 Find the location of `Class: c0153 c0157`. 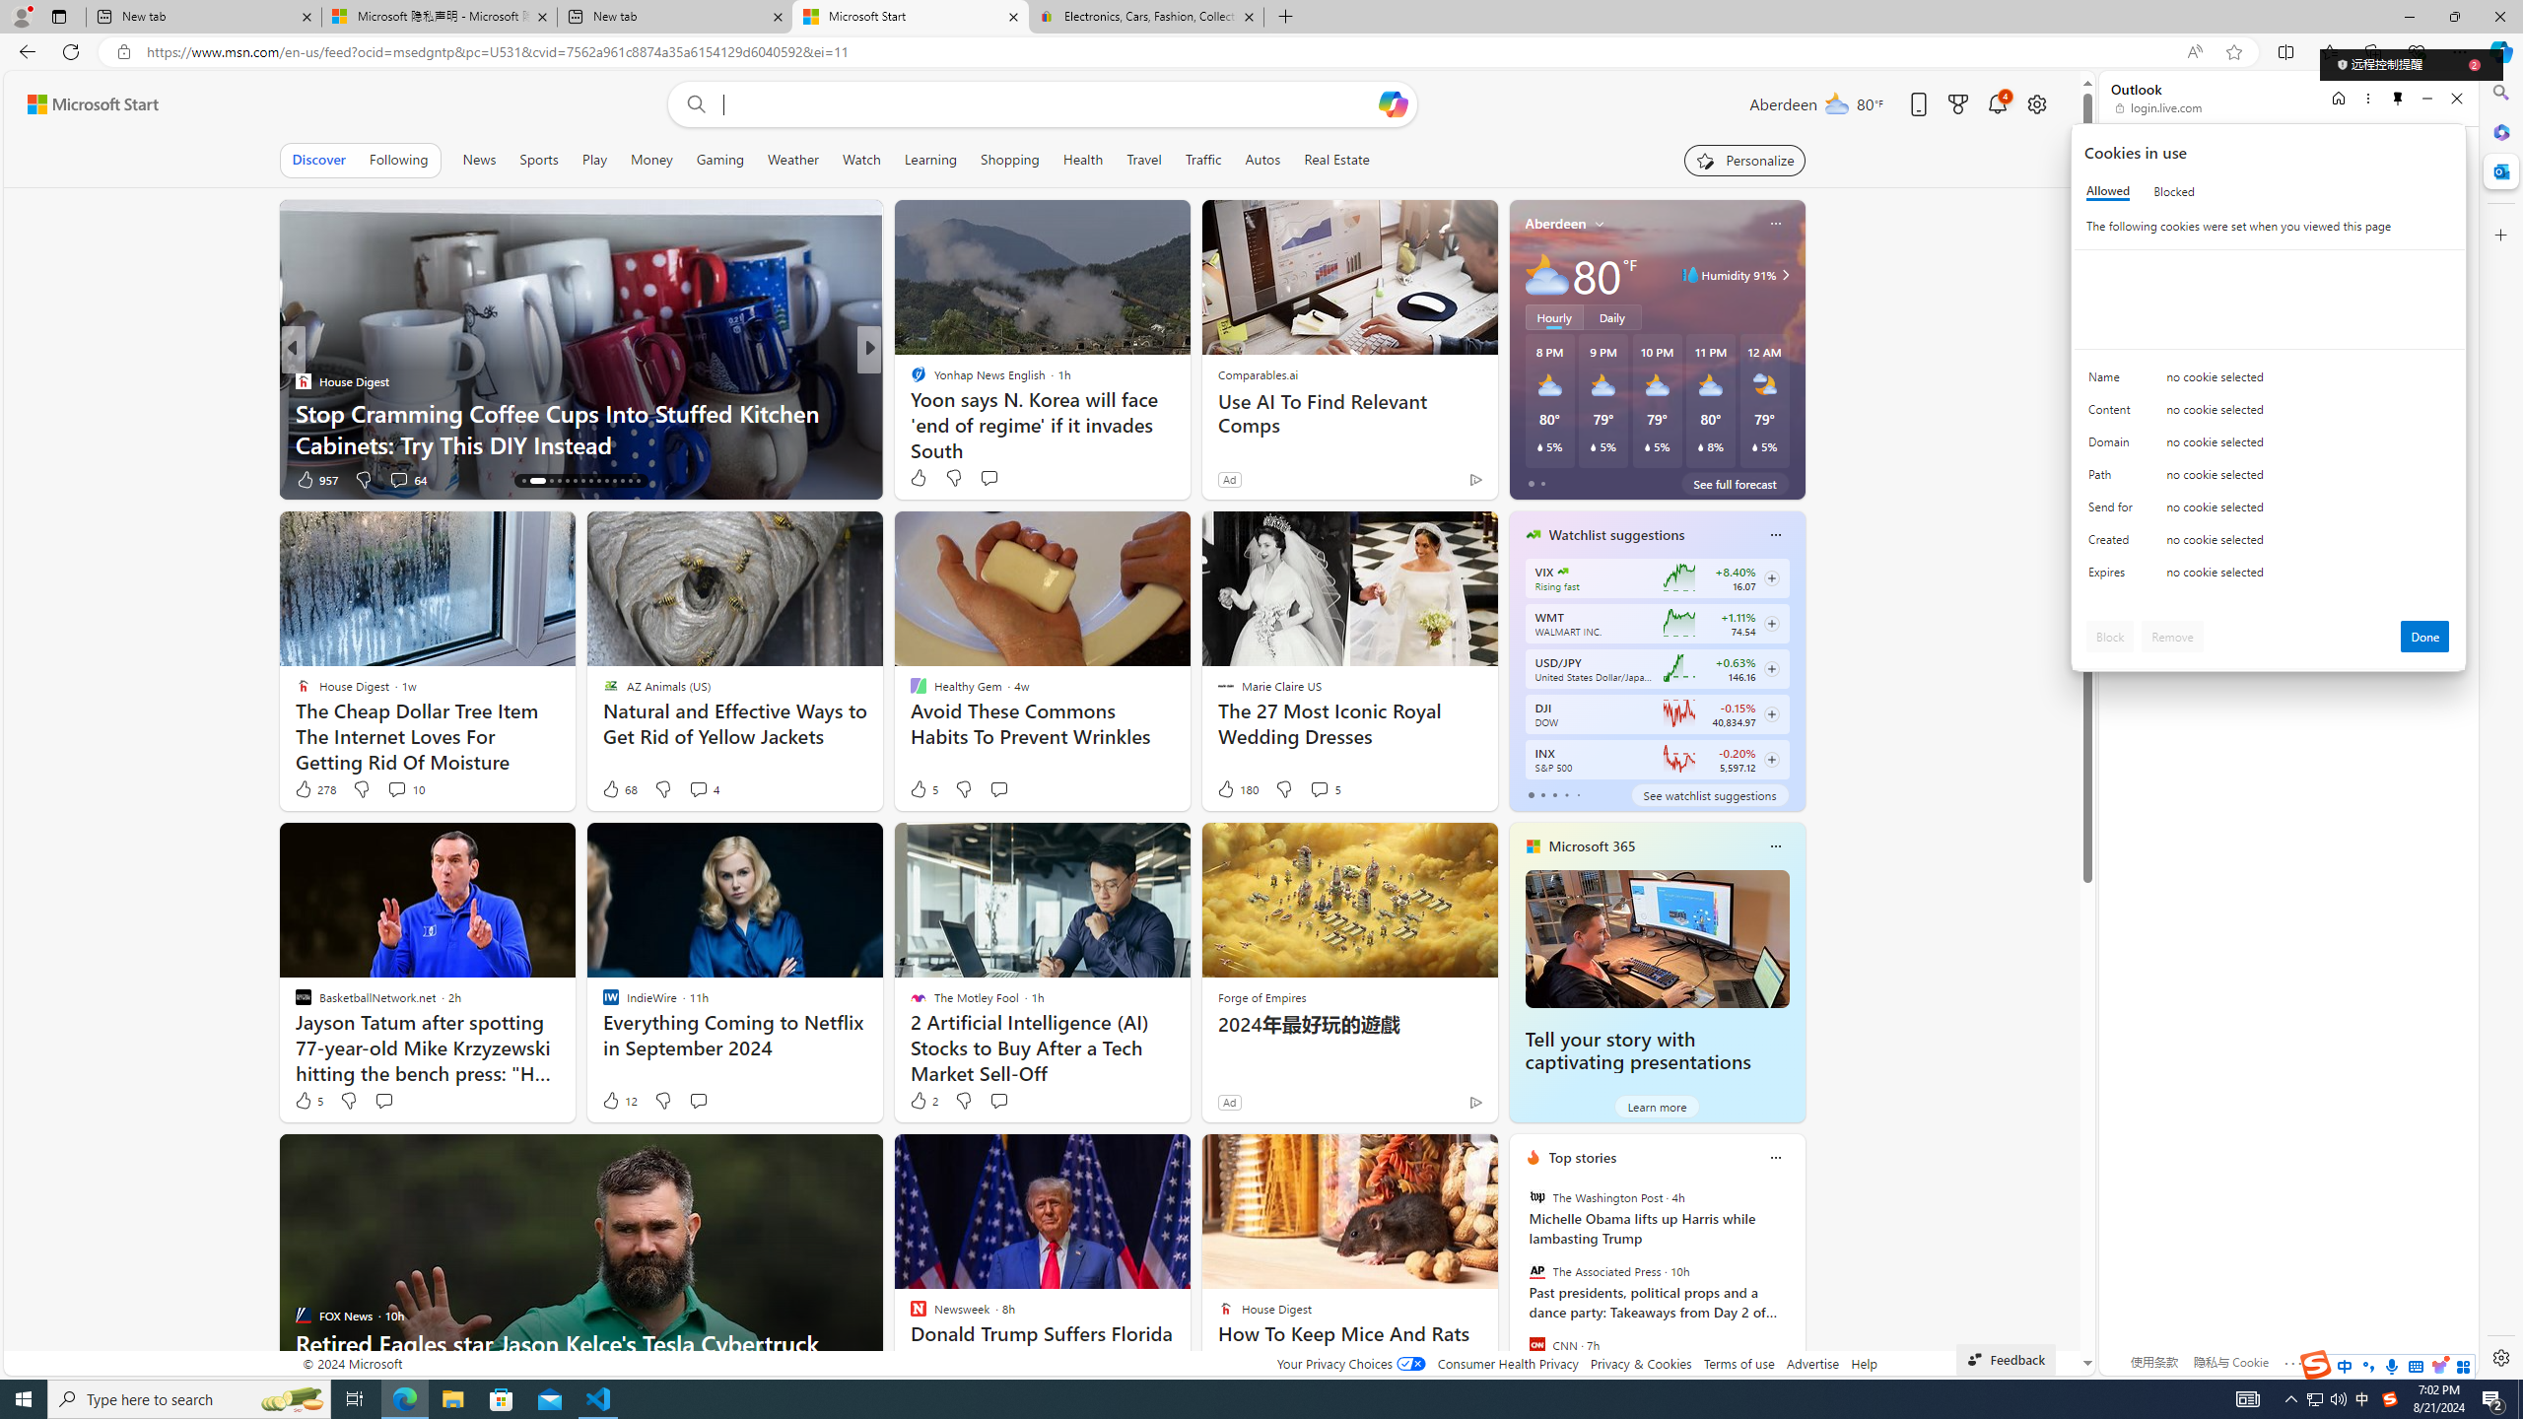

Class: c0153 c0157 is located at coordinates (2269, 575).